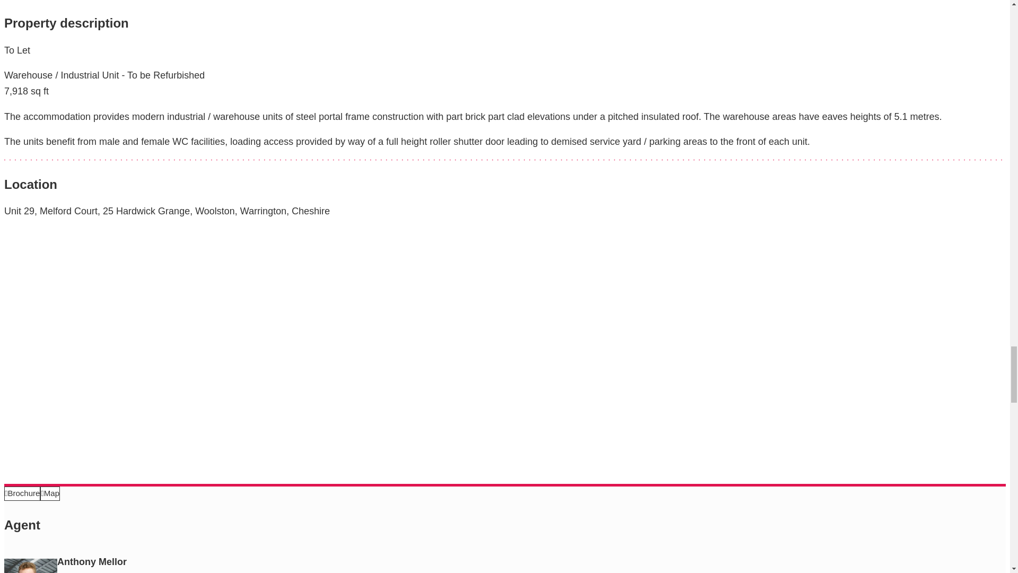 The width and height of the screenshot is (1018, 573). What do you see at coordinates (22, 493) in the screenshot?
I see `Brochure` at bounding box center [22, 493].